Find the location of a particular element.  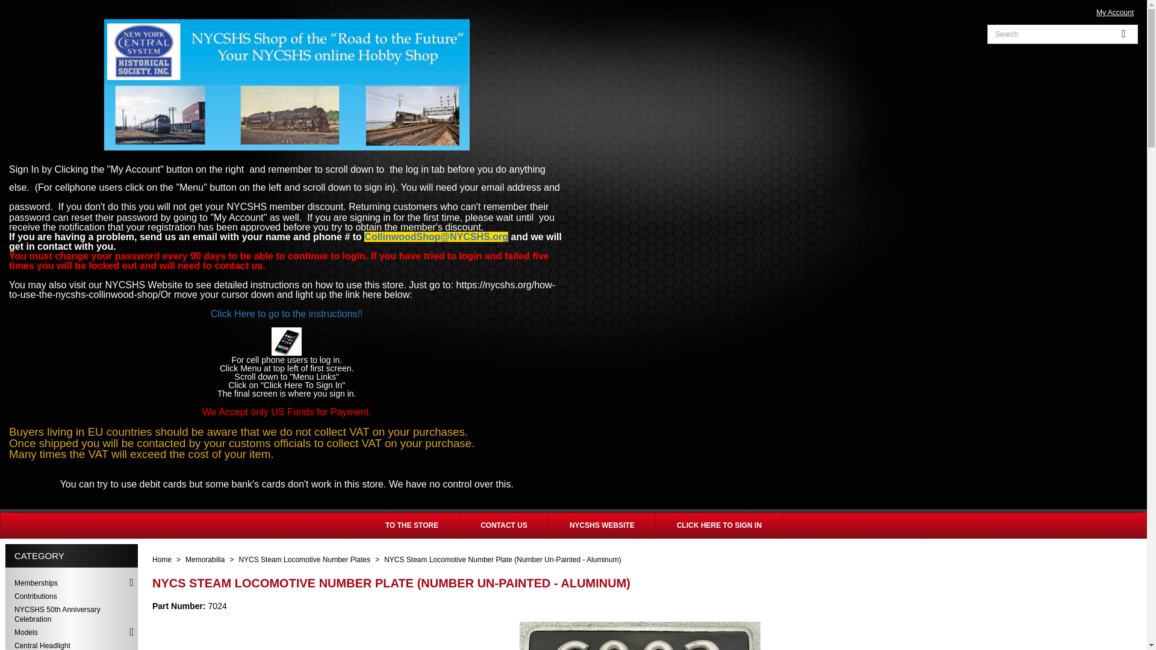

Click Here to go to the instructions!! is located at coordinates (287, 314).